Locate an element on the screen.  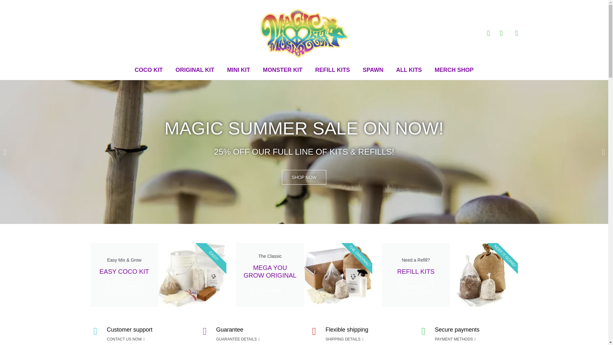
SPAWN is located at coordinates (373, 70).